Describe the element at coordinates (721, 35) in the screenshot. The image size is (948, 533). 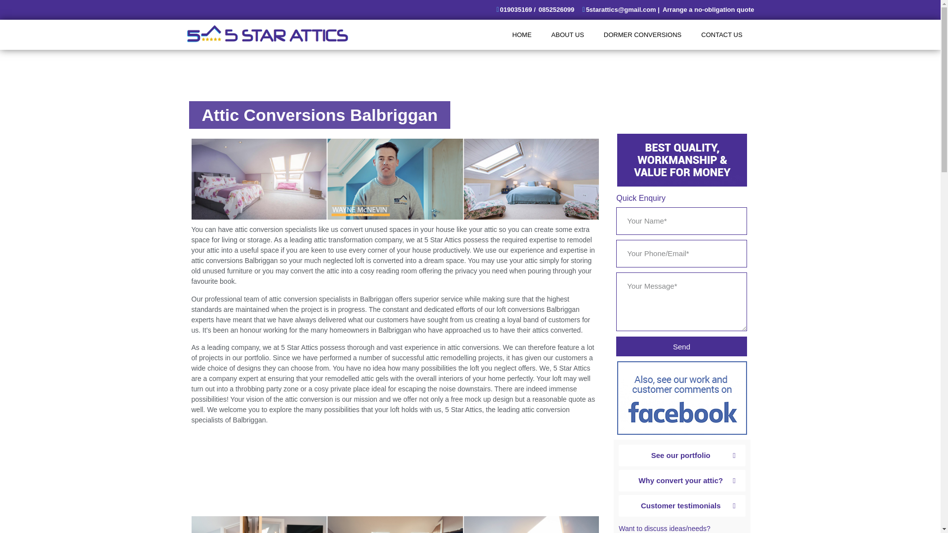
I see `CONTACT US` at that location.